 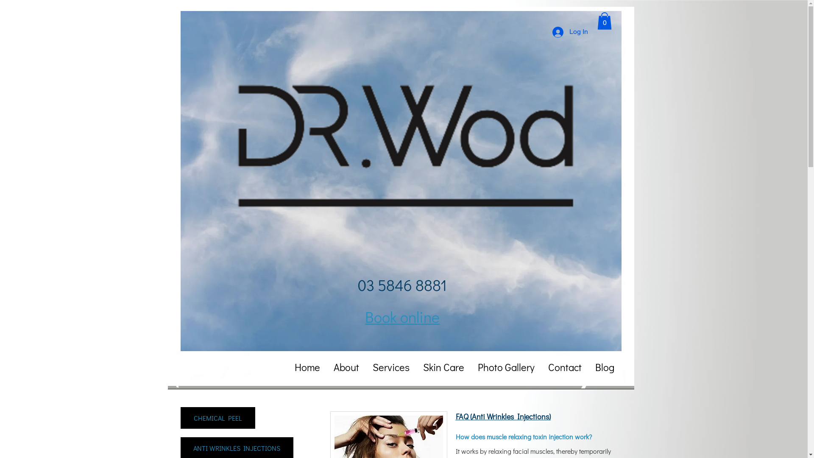 What do you see at coordinates (604, 21) in the screenshot?
I see `0` at bounding box center [604, 21].